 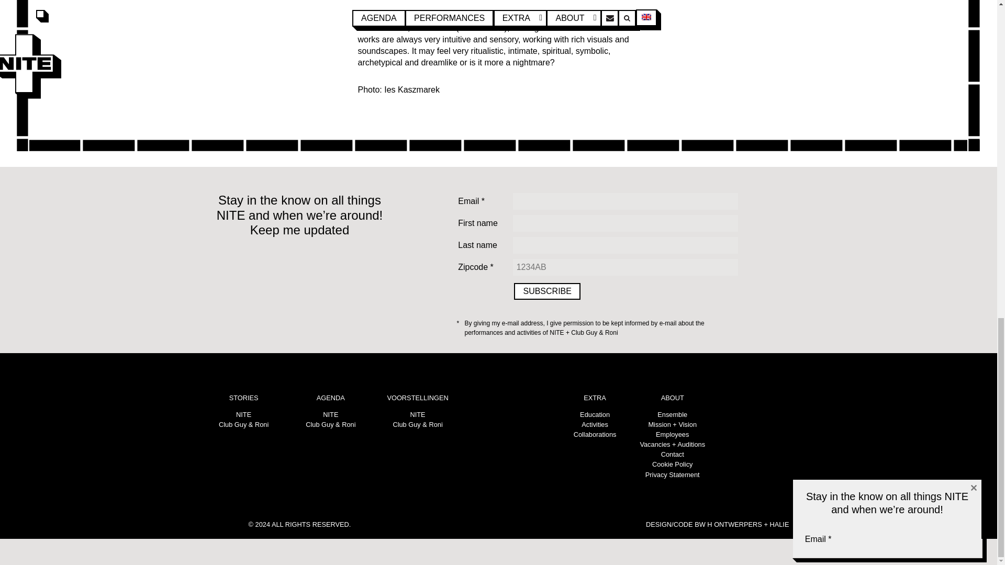 What do you see at coordinates (595, 414) in the screenshot?
I see `Education` at bounding box center [595, 414].